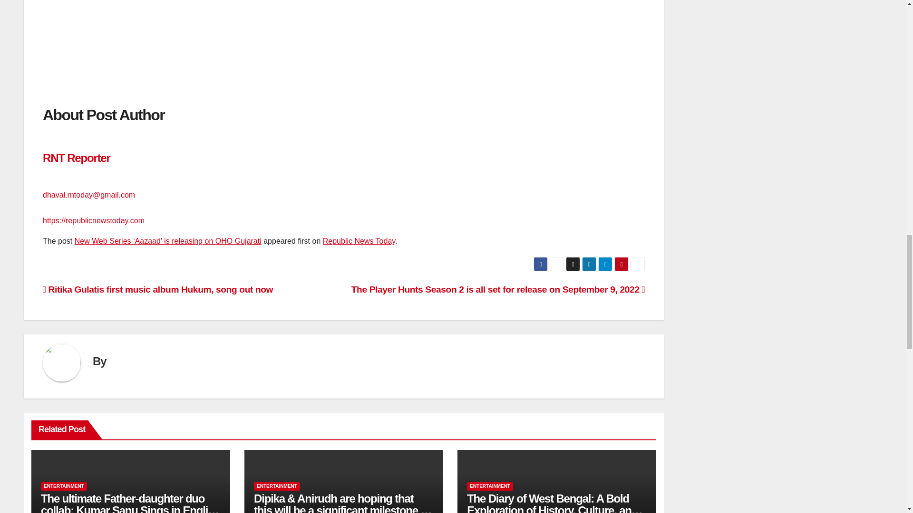 The width and height of the screenshot is (913, 513). What do you see at coordinates (158, 289) in the screenshot?
I see `Ritika Gulatis first music album Hukum, song out now` at bounding box center [158, 289].